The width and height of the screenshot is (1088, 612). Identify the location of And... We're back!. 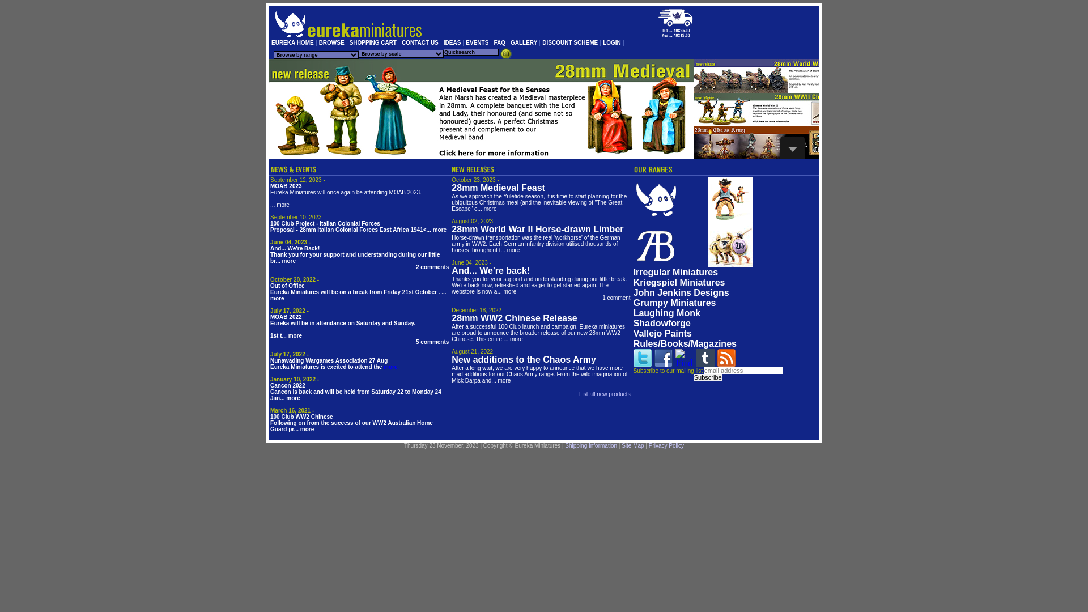
(491, 271).